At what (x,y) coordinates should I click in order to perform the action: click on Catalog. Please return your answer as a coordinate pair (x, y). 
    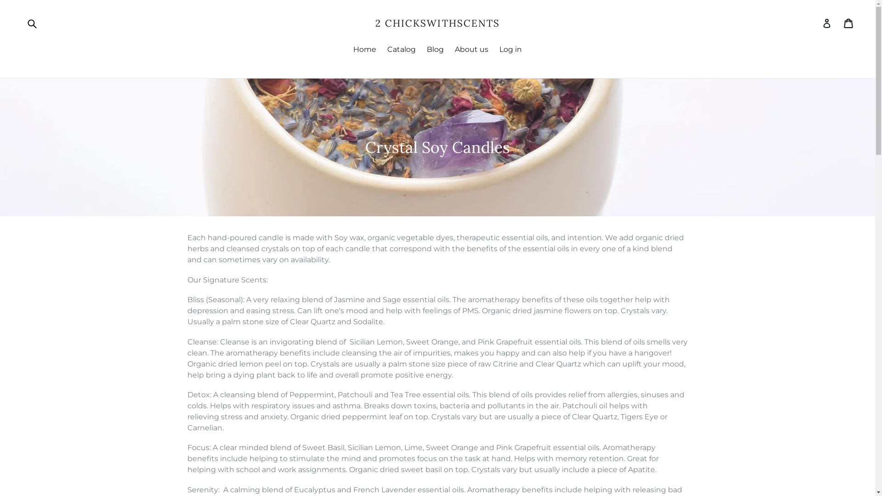
    Looking at the image, I should click on (401, 51).